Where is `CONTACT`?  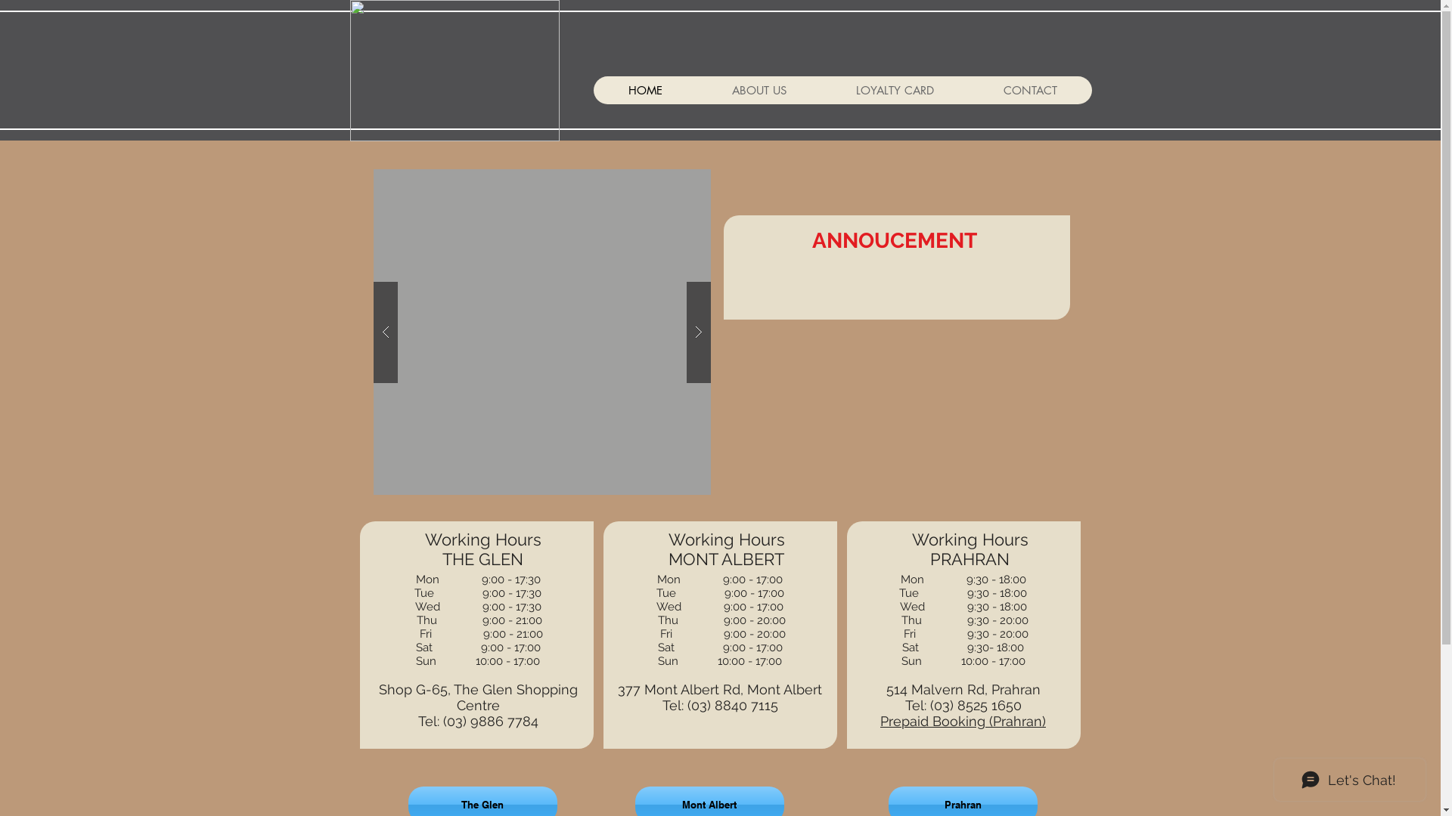
CONTACT is located at coordinates (1030, 91).